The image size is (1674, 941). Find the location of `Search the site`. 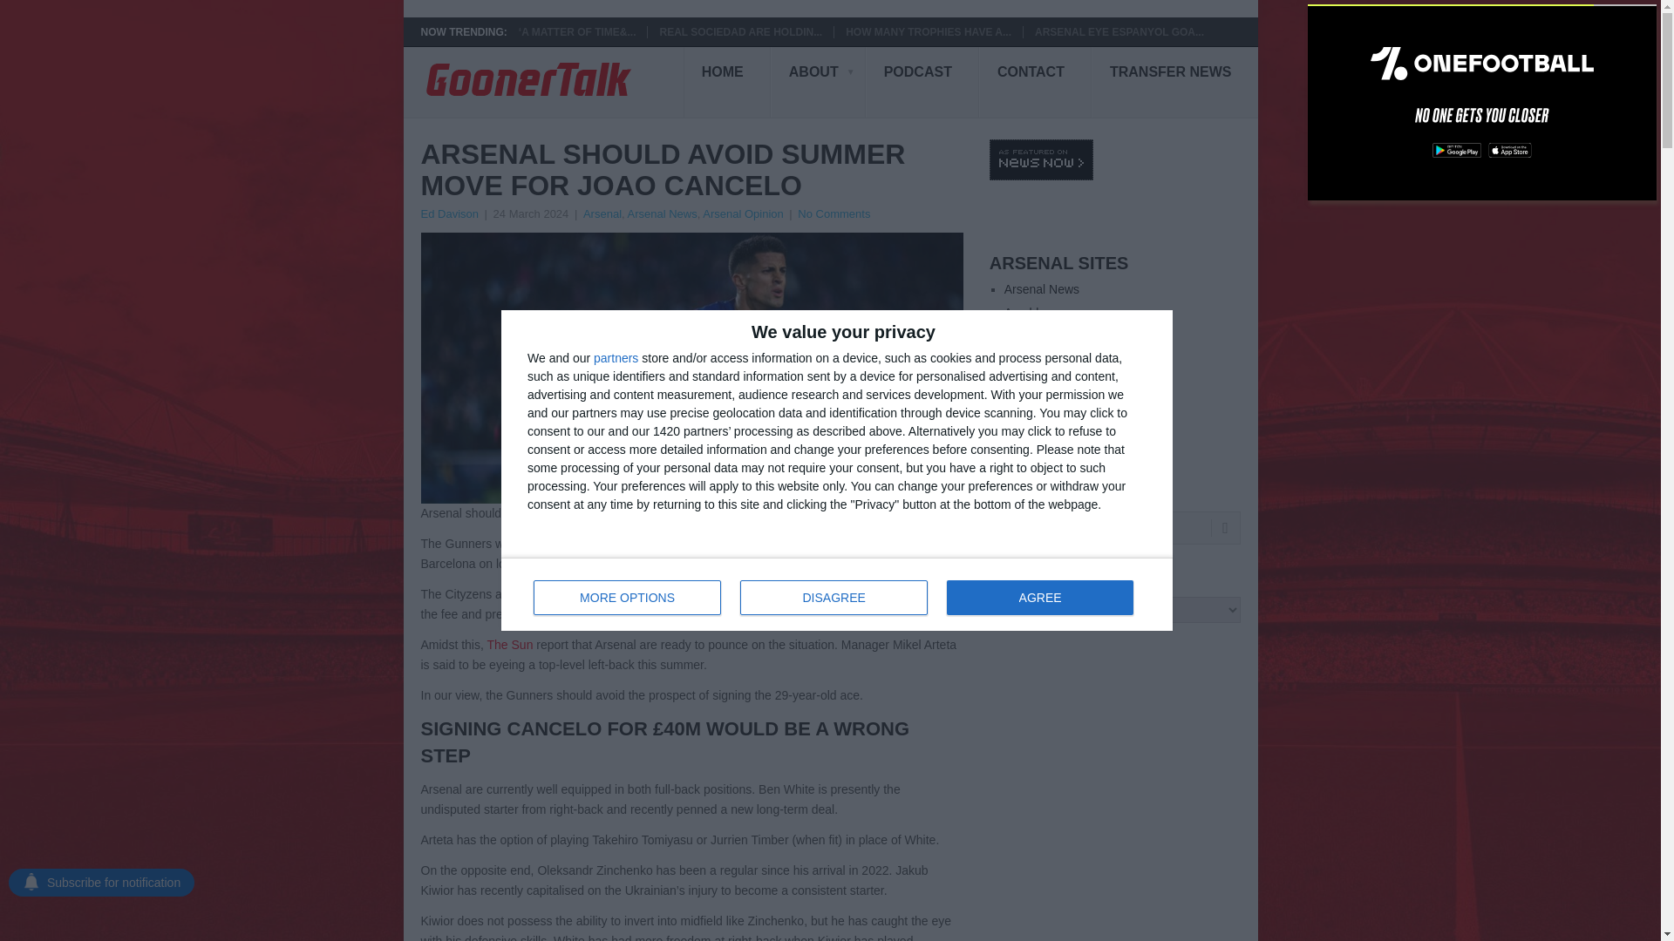

Search the site is located at coordinates (1114, 528).